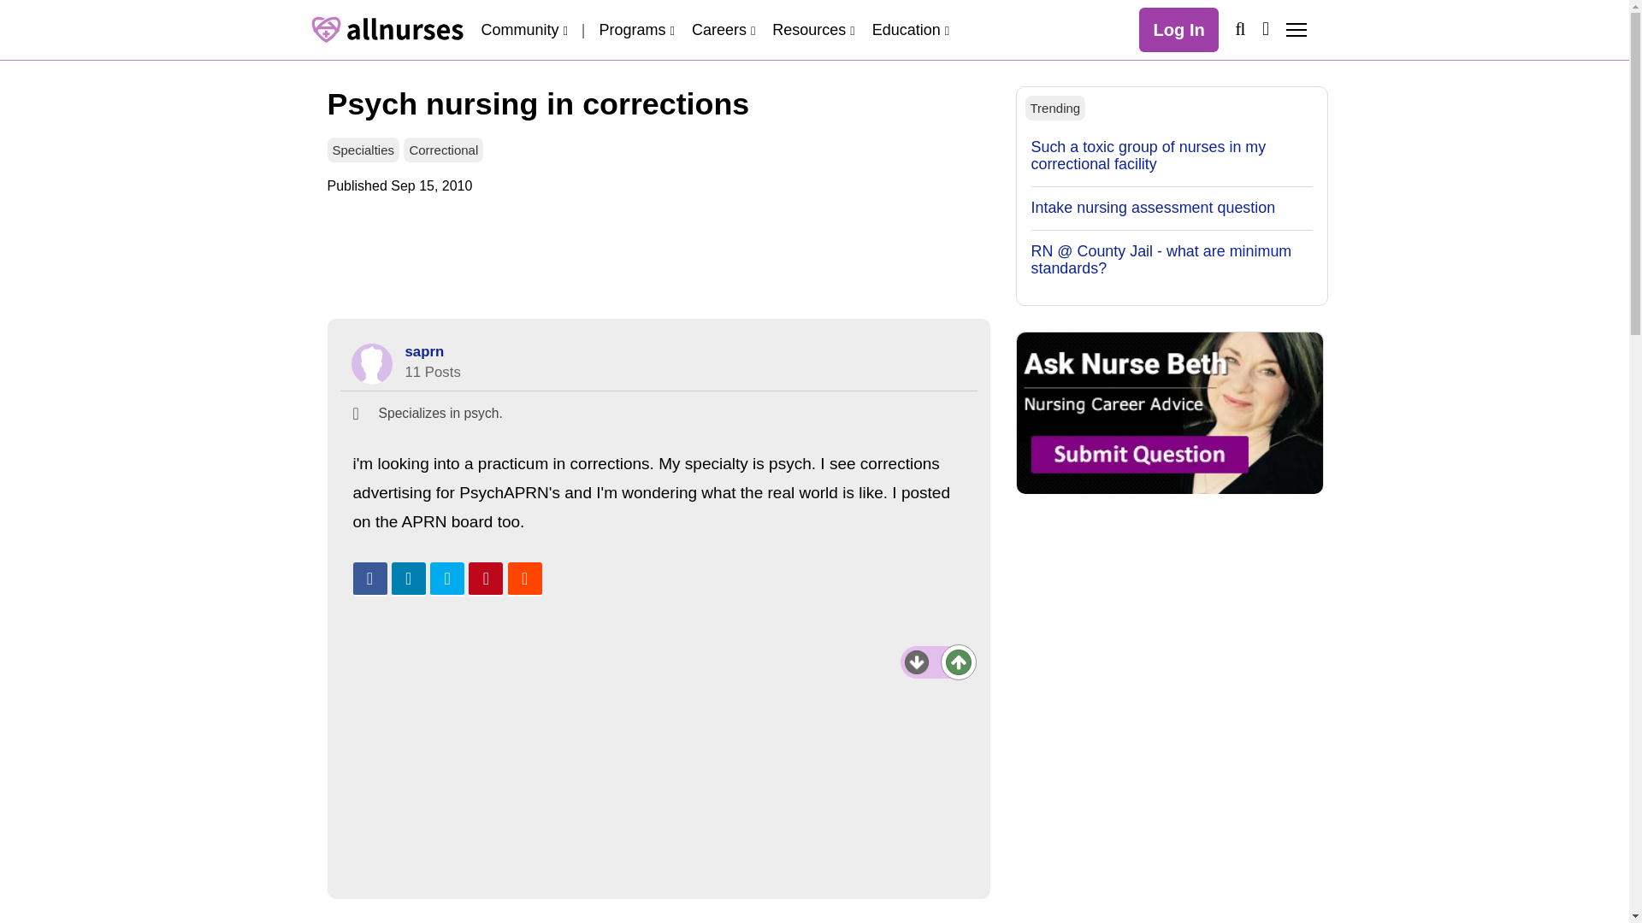 The image size is (1642, 923). What do you see at coordinates (425, 351) in the screenshot?
I see `Go to saprn's profile` at bounding box center [425, 351].